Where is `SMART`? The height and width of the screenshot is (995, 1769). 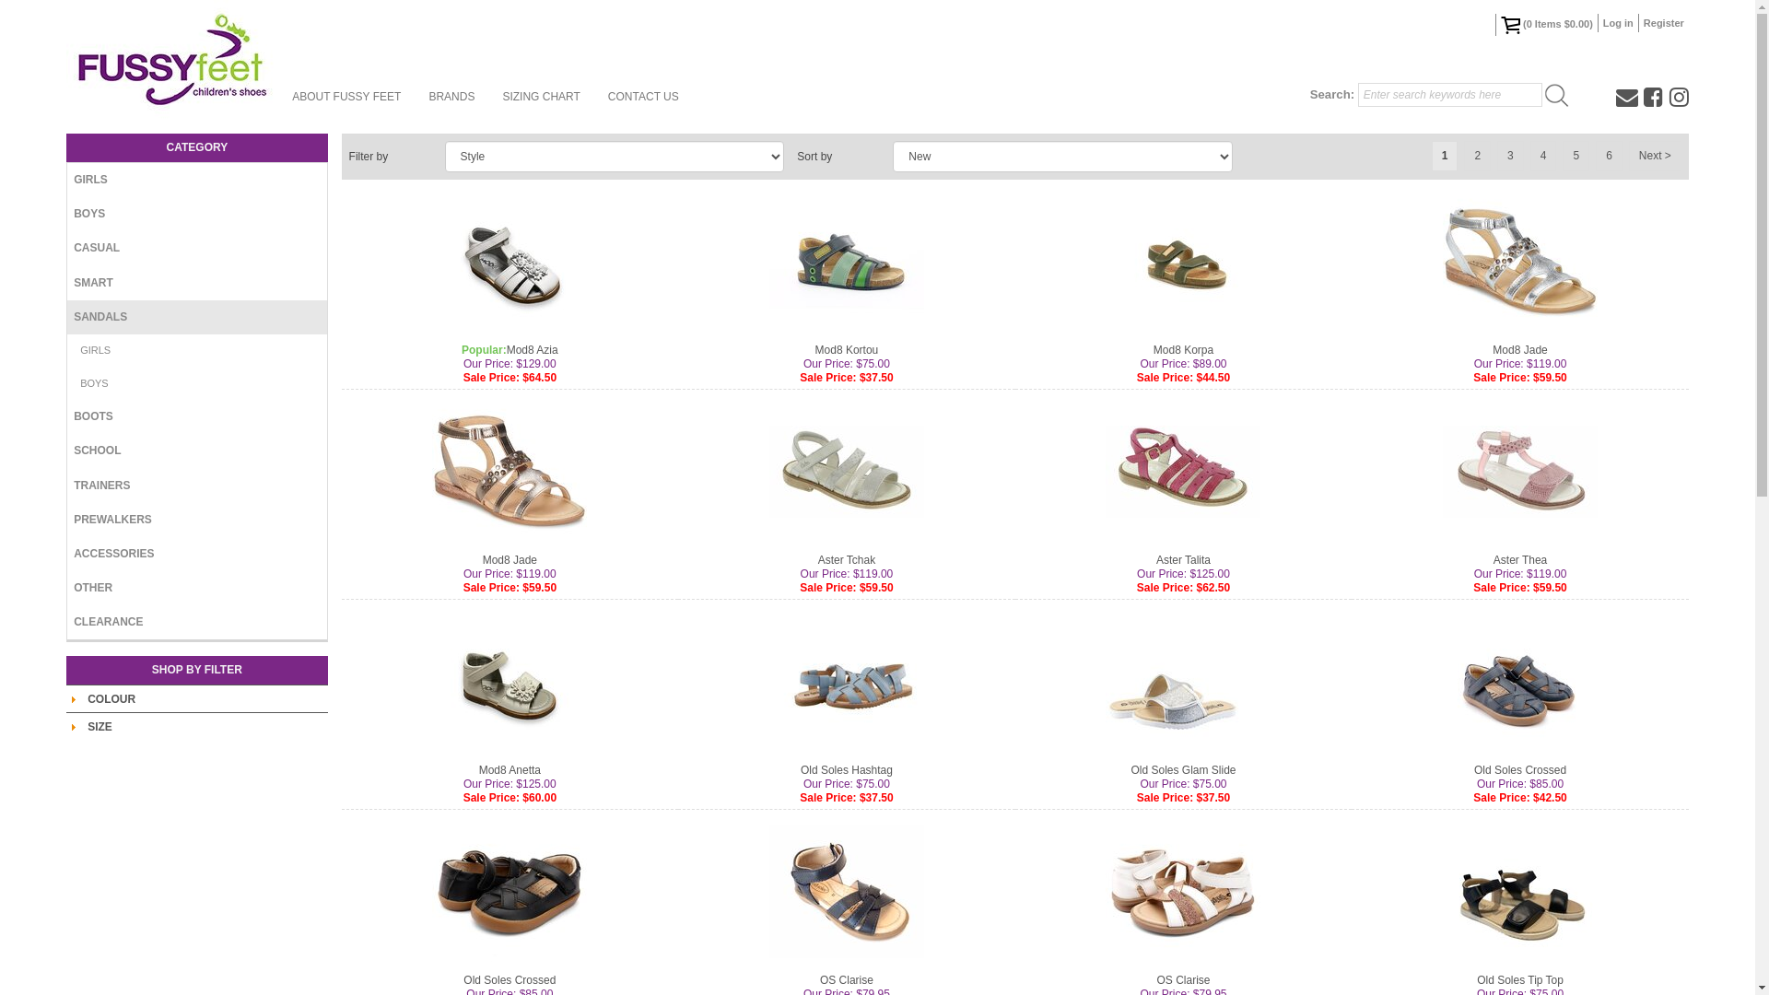
SMART is located at coordinates (197, 284).